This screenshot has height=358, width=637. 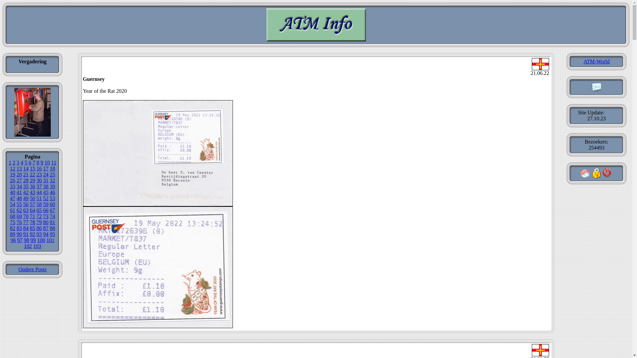 I want to click on 40, so click(x=13, y=192).